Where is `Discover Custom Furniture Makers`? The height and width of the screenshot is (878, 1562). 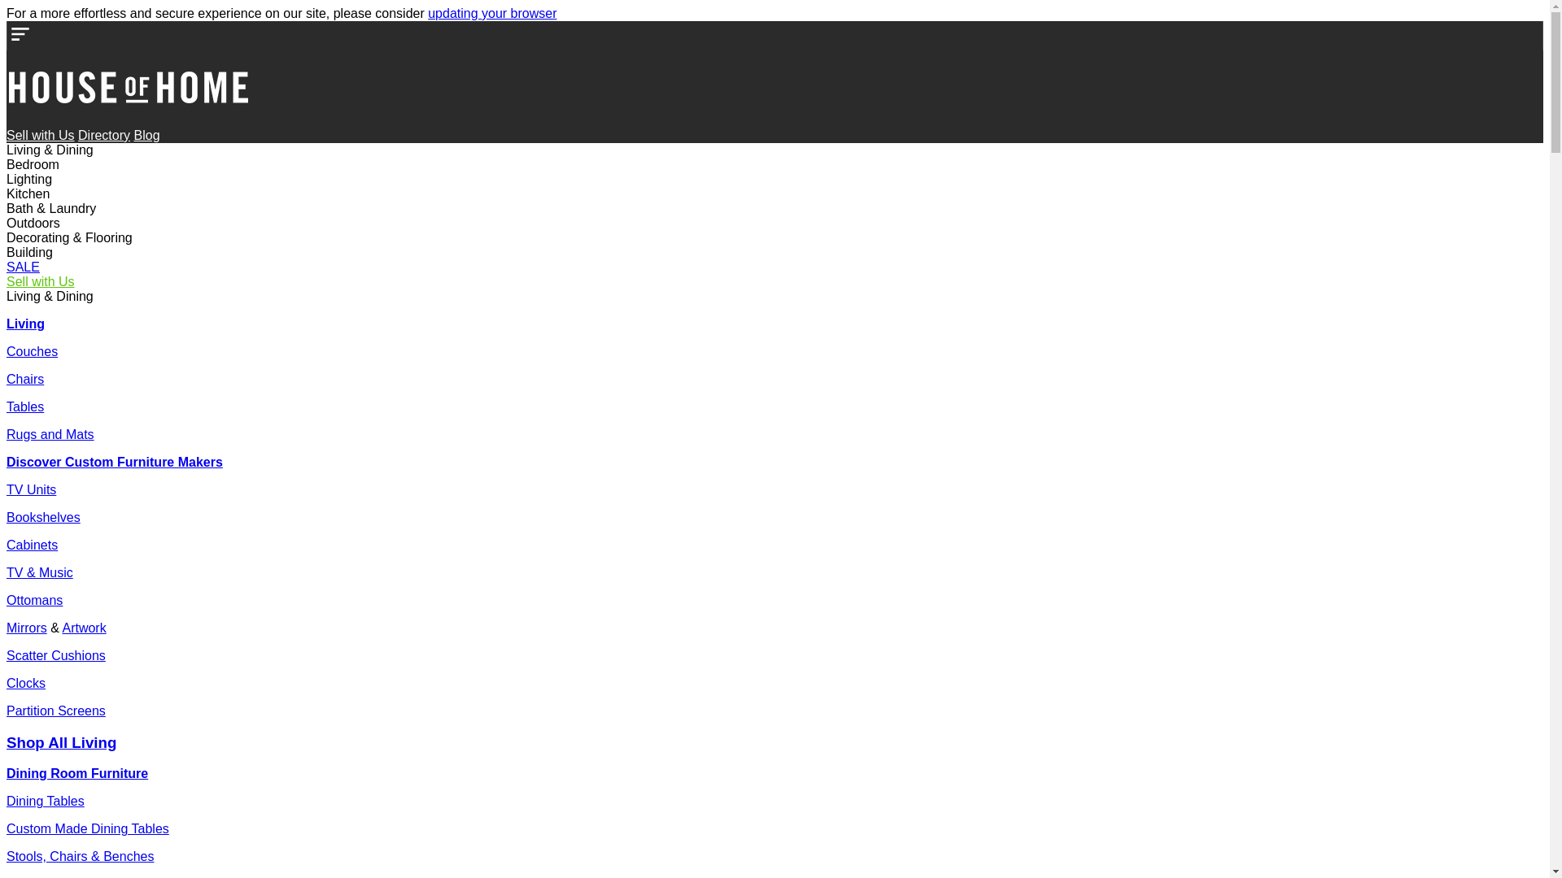 Discover Custom Furniture Makers is located at coordinates (115, 462).